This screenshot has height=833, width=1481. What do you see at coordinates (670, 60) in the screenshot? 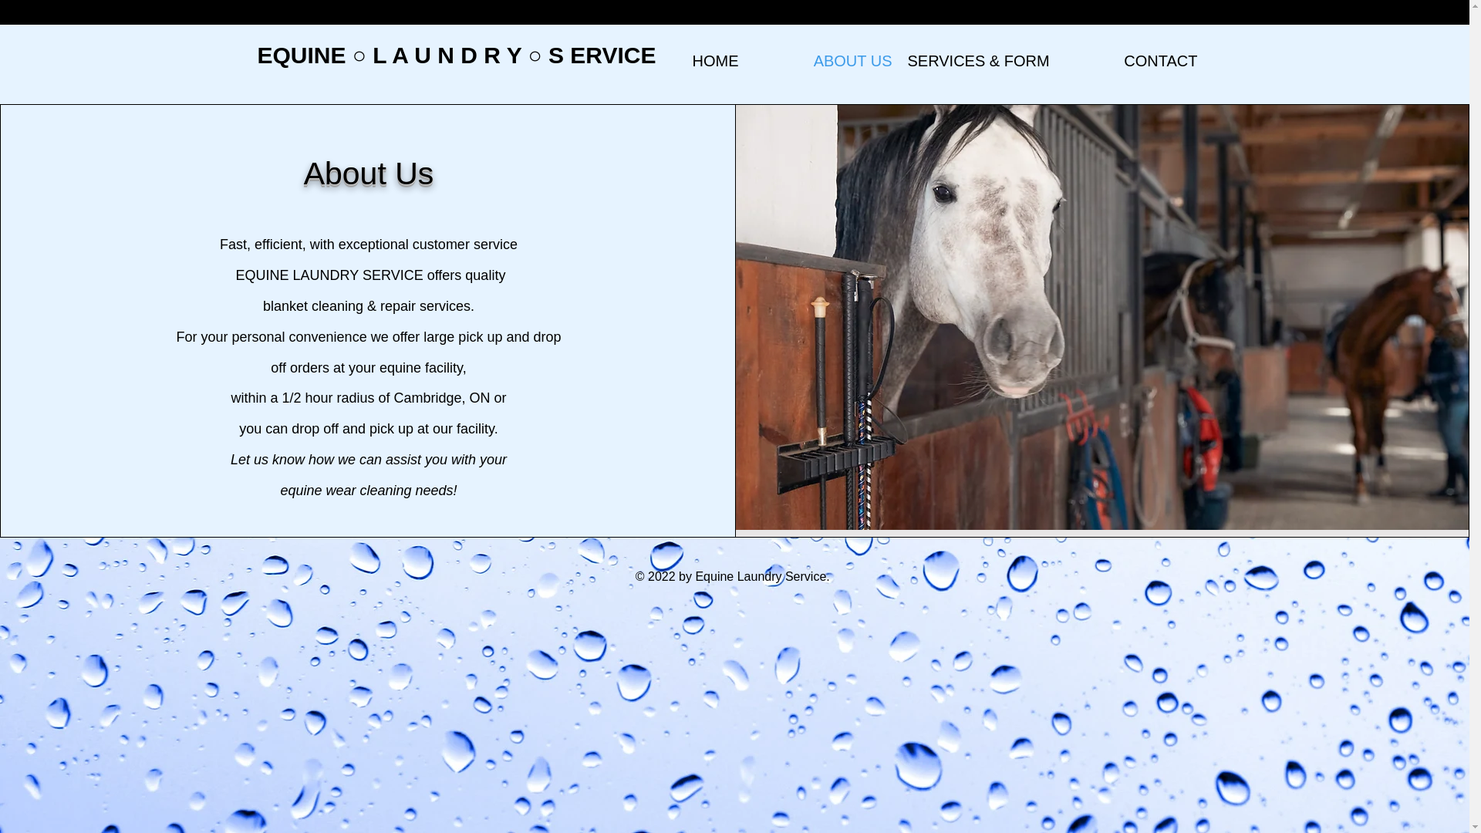
I see `HOME` at bounding box center [670, 60].